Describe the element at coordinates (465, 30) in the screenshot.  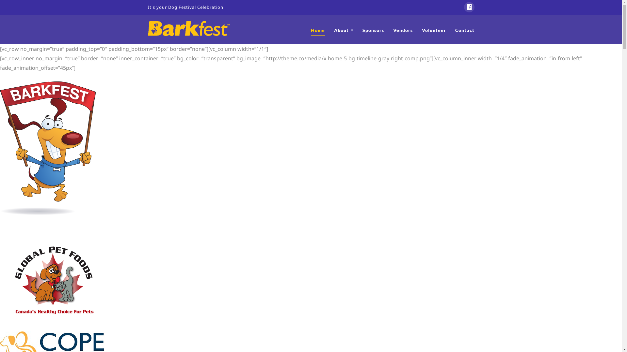
I see `Contact` at that location.